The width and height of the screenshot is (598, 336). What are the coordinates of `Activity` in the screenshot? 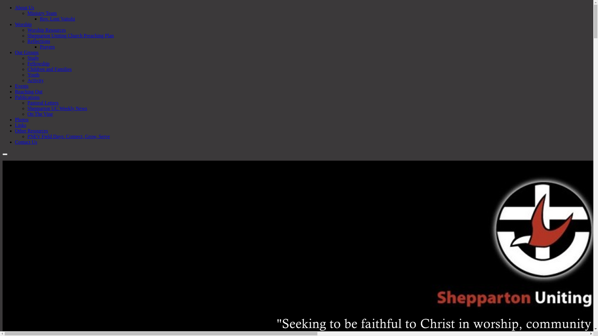 It's located at (36, 80).